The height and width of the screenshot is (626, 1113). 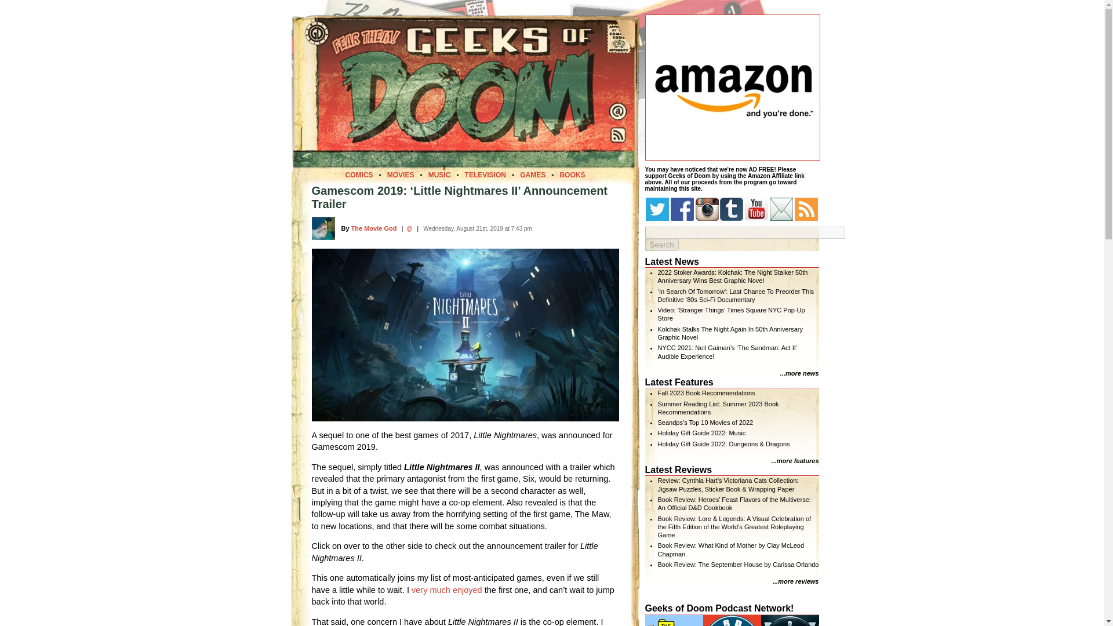 I want to click on Follow Geeks of Doom on Twitter, so click(x=657, y=209).